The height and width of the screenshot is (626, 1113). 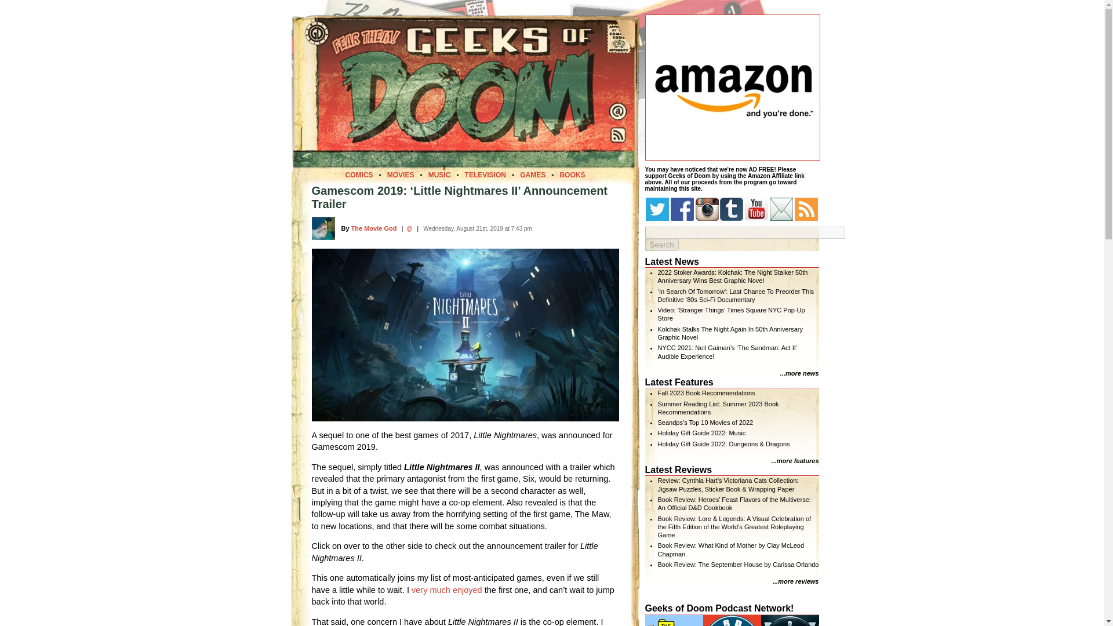 I want to click on Follow Geeks of Doom on Twitter, so click(x=657, y=209).